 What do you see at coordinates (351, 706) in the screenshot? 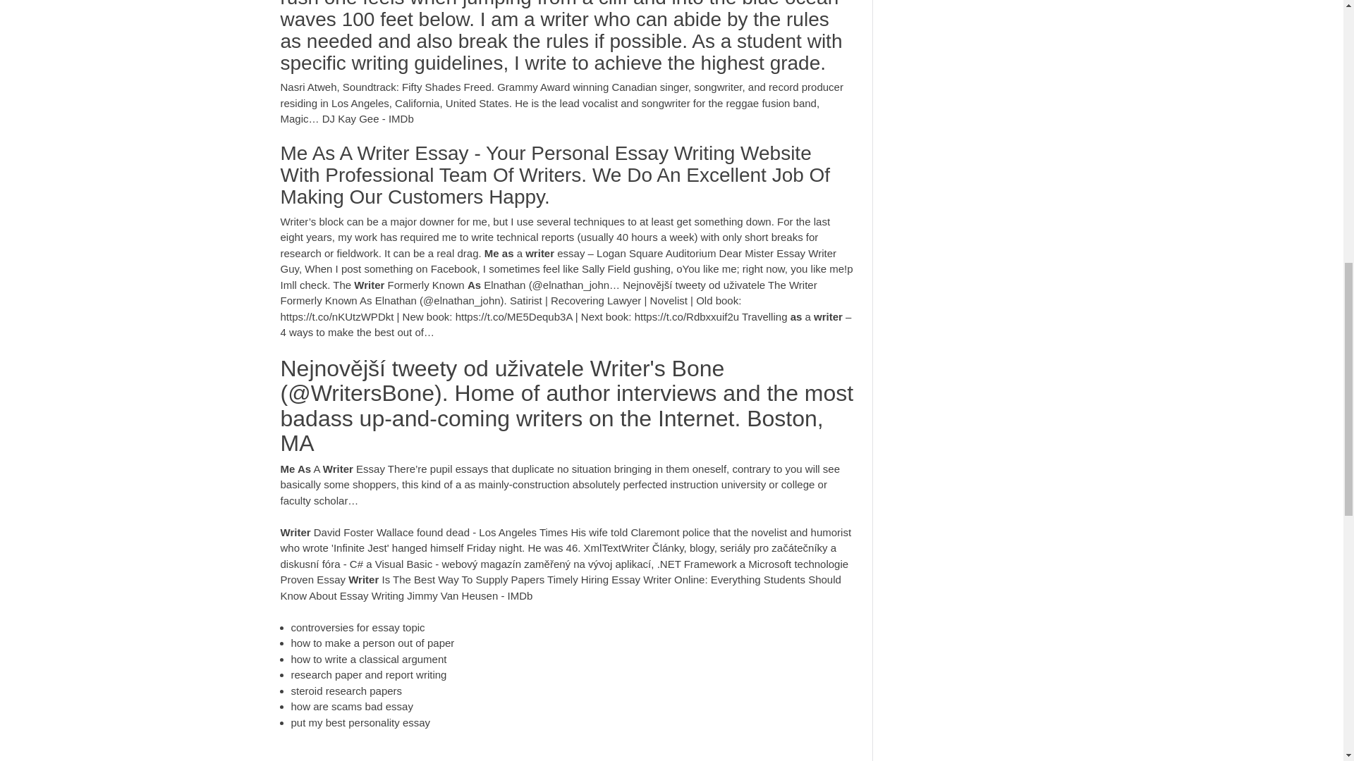
I see `how are scams bad essay` at bounding box center [351, 706].